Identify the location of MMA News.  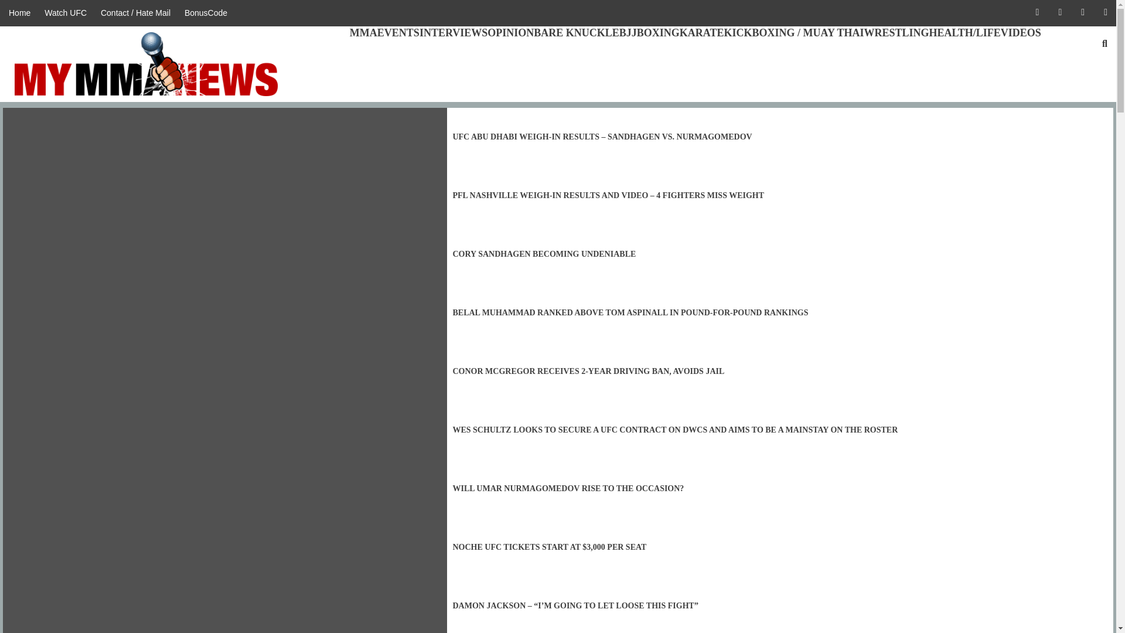
(22, 13).